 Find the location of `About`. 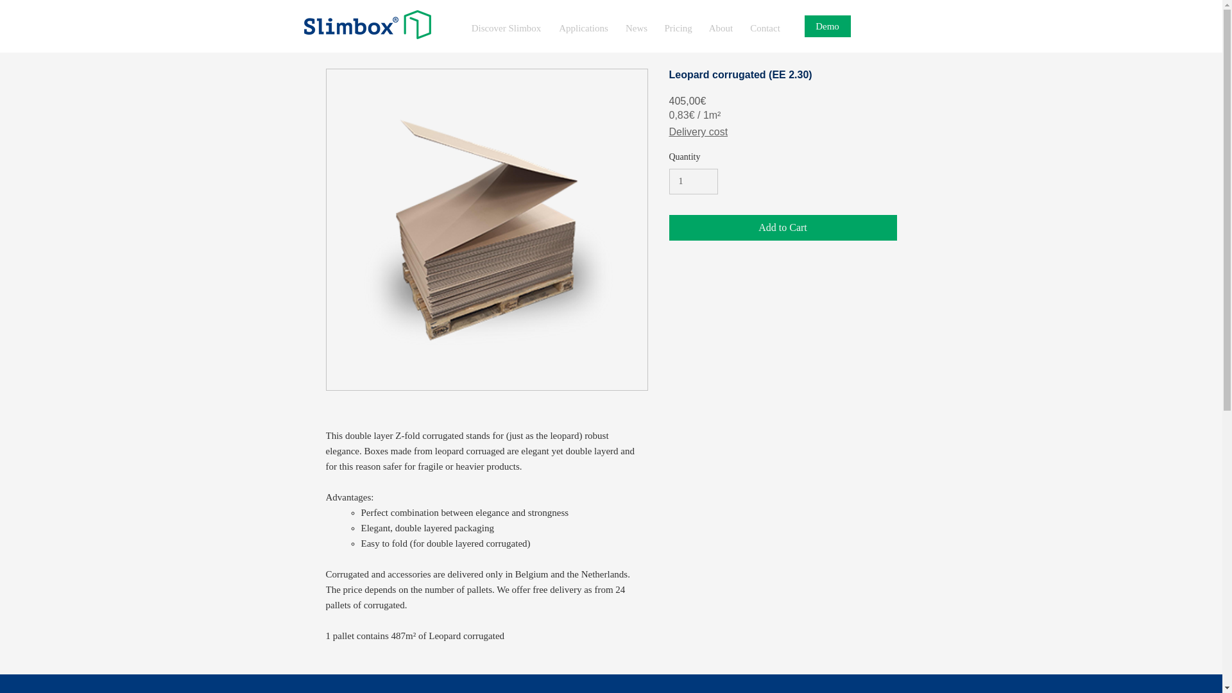

About is located at coordinates (721, 22).